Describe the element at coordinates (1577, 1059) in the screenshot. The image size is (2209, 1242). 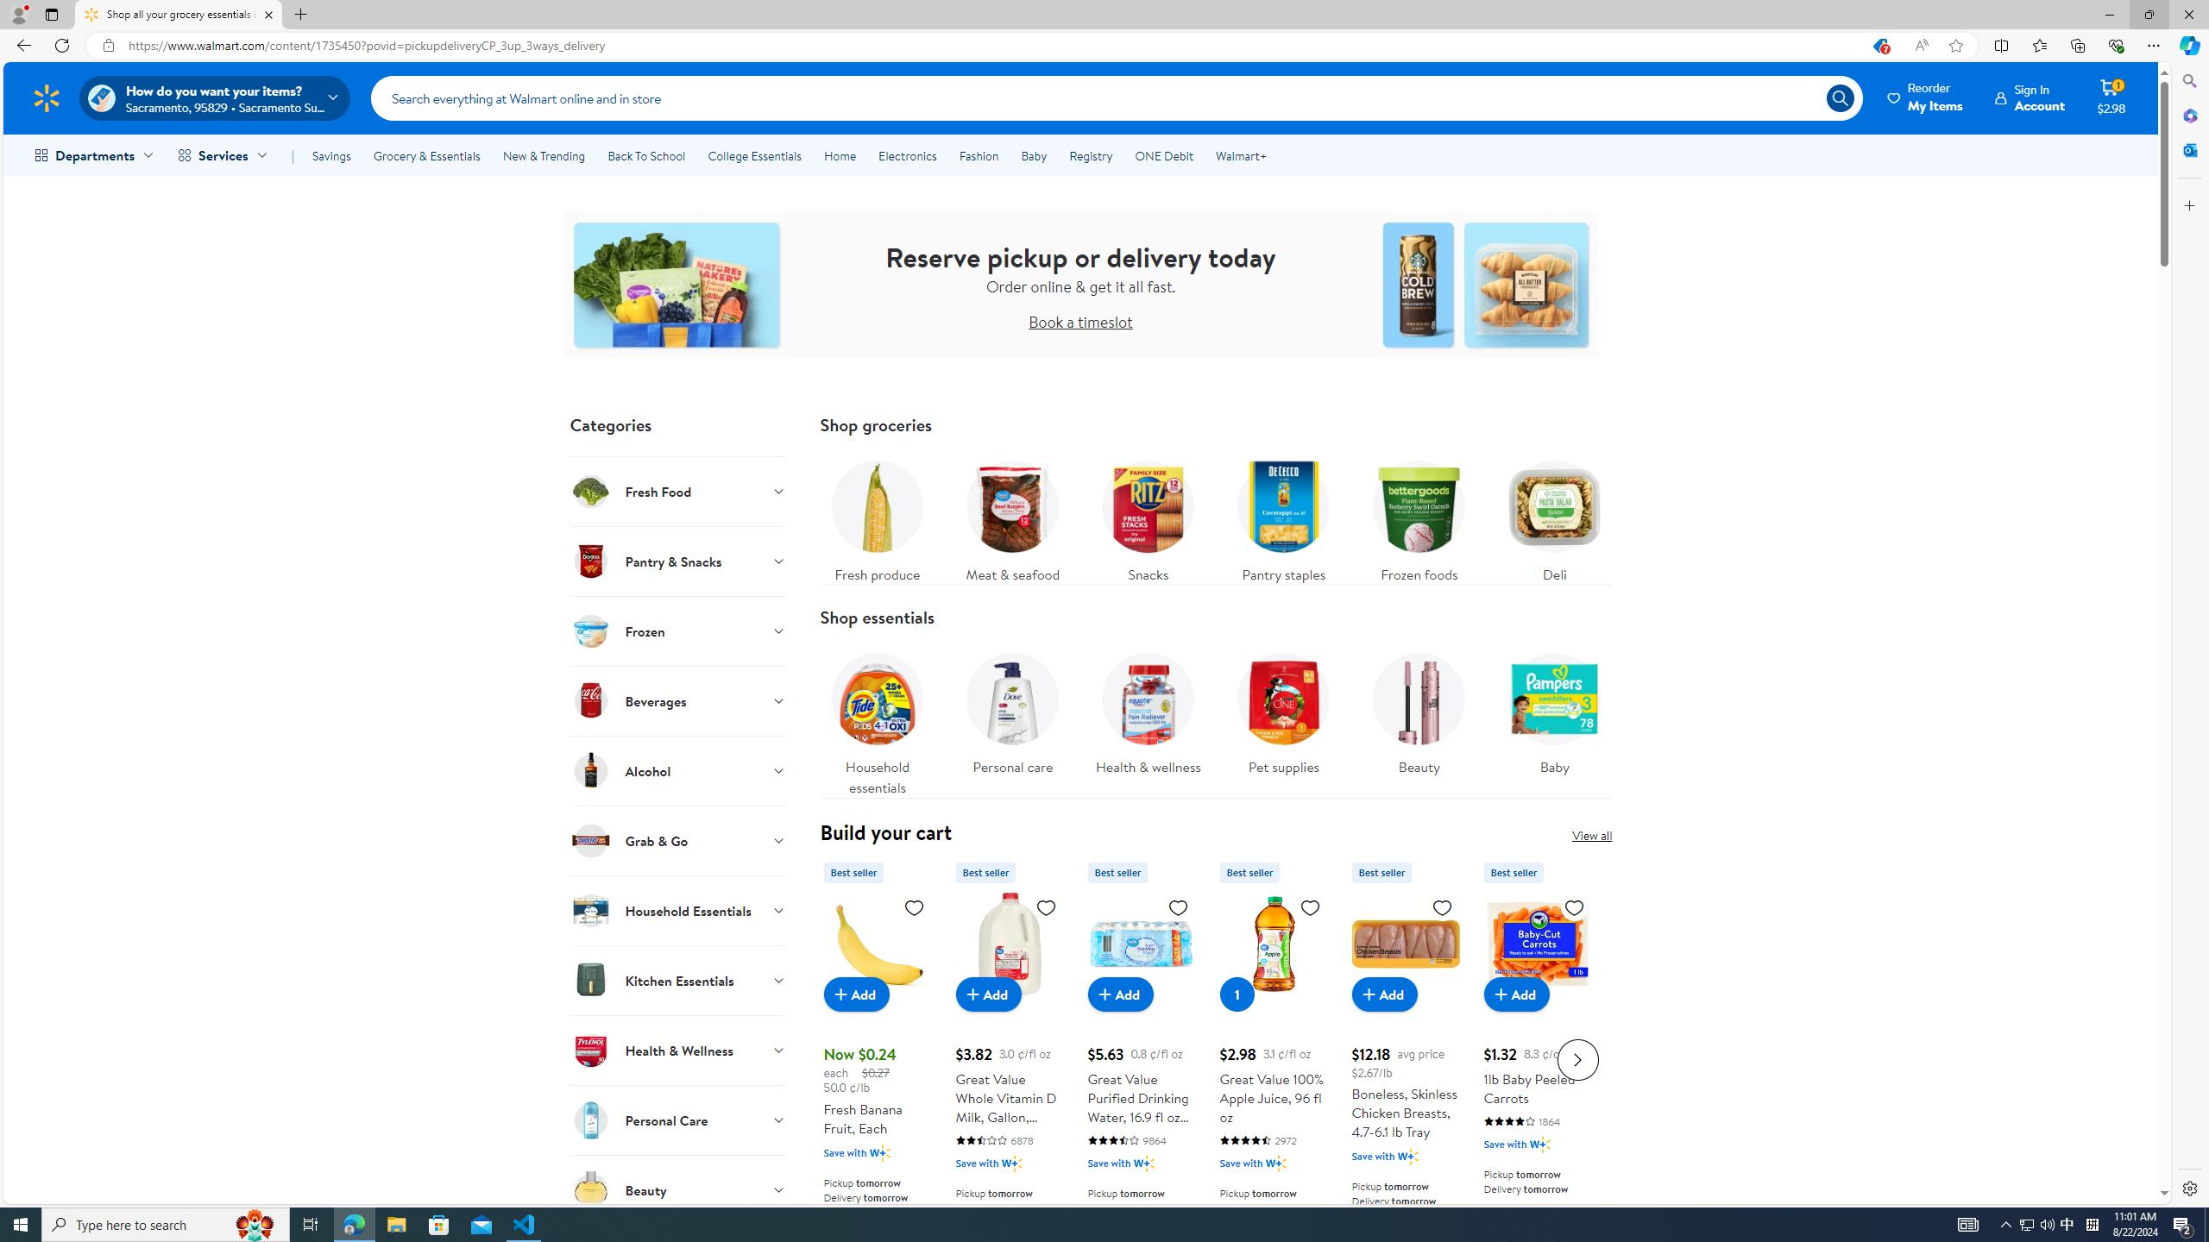
I see `Next slide for Product Carousel list` at that location.